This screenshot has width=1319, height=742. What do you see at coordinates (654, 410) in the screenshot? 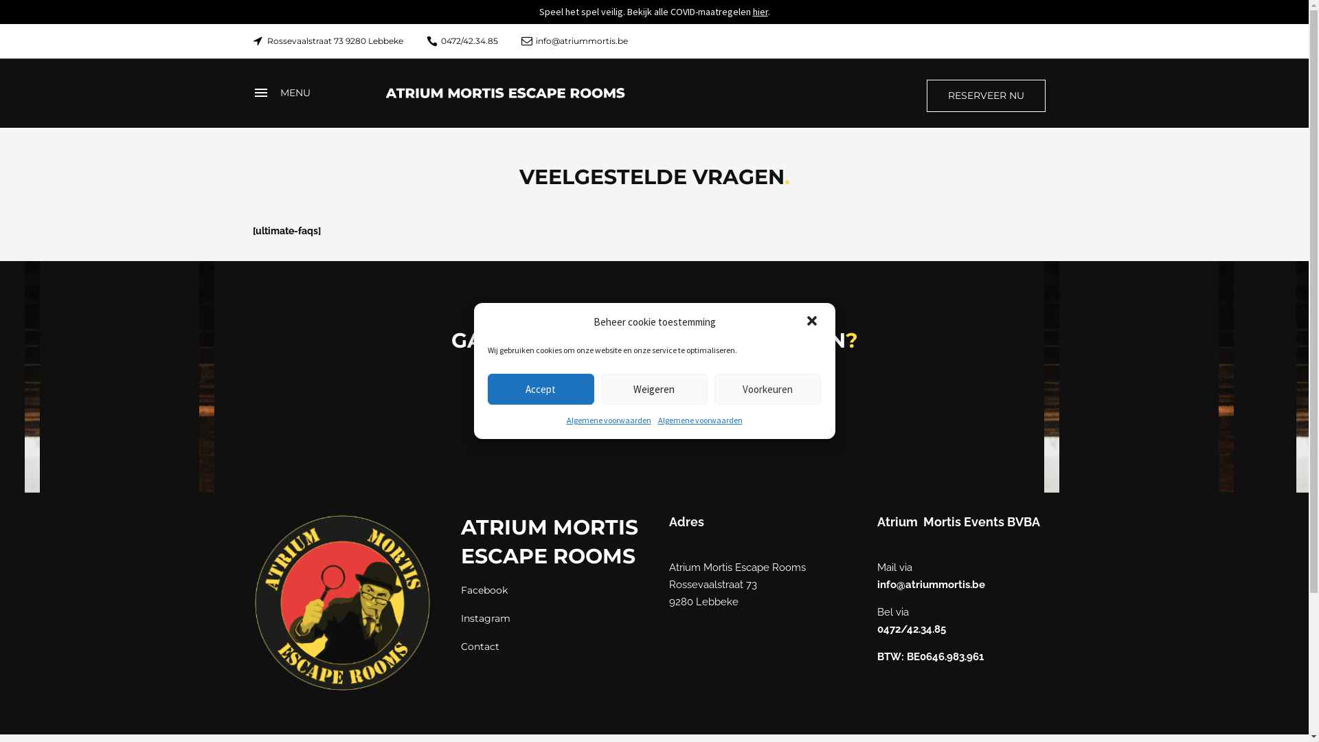
I see `JA! IK WIL NU BOEKEN` at bounding box center [654, 410].